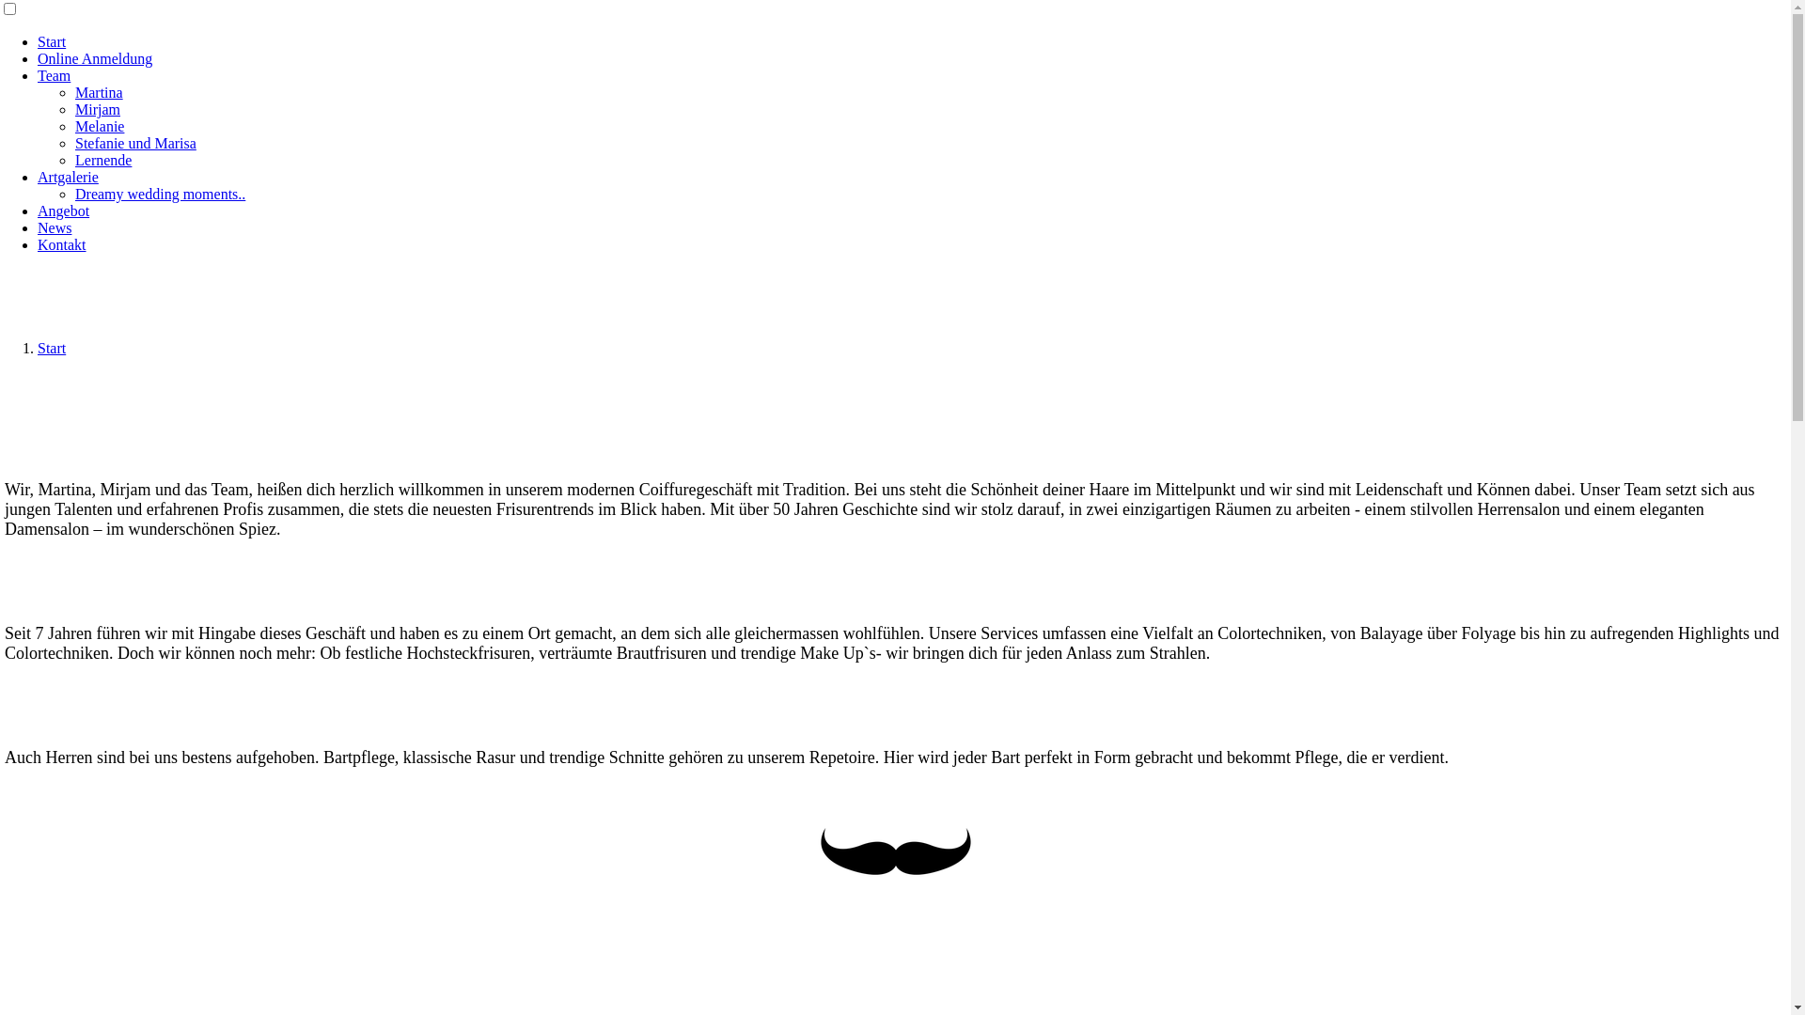  Describe the element at coordinates (95, 58) in the screenshot. I see `Online Anmeldung` at that location.